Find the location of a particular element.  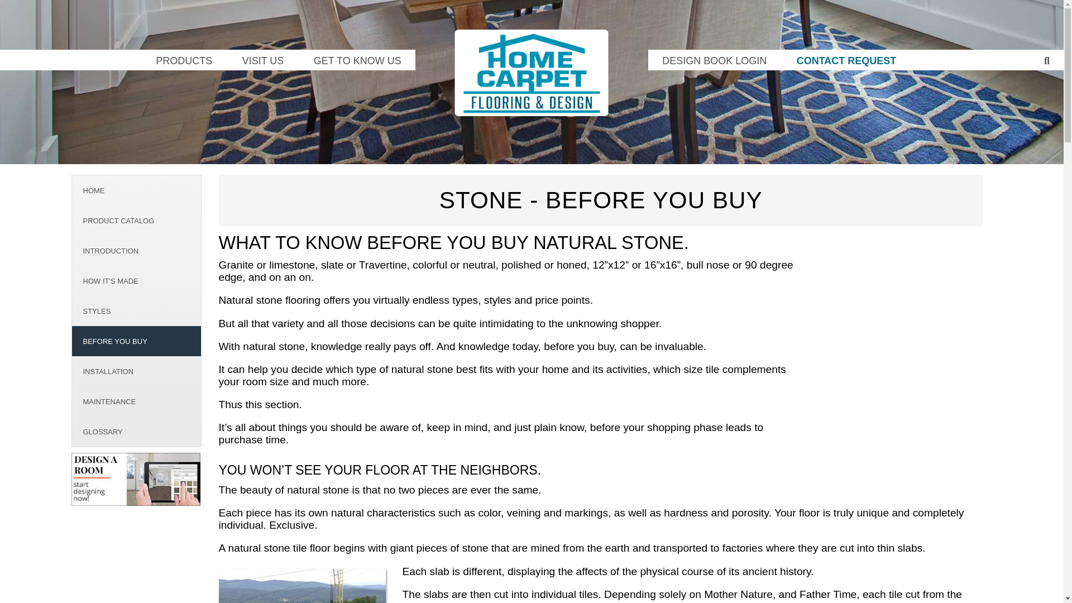

HOME is located at coordinates (136, 190).